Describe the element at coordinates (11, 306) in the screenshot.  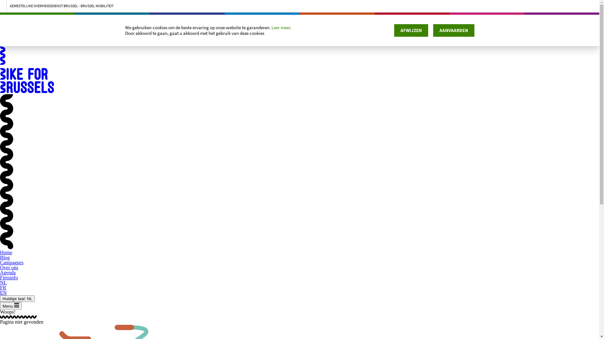
I see `Menu` at that location.